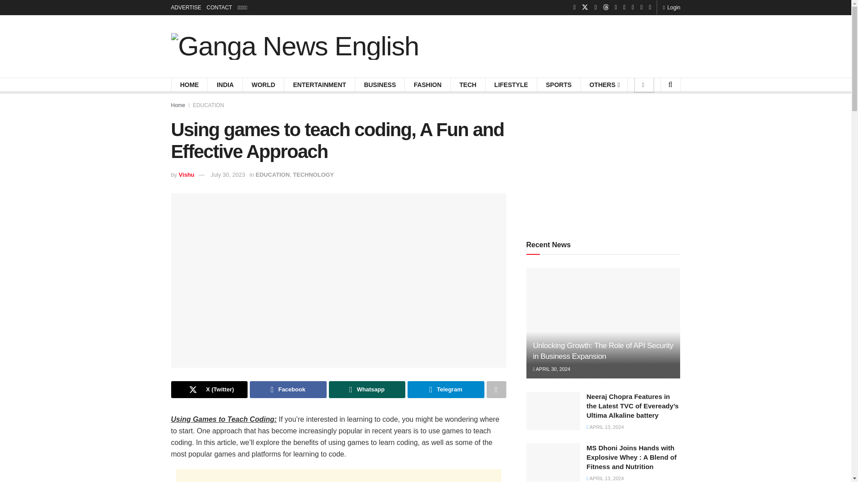 This screenshot has height=482, width=858. What do you see at coordinates (225, 85) in the screenshot?
I see `INDIA` at bounding box center [225, 85].